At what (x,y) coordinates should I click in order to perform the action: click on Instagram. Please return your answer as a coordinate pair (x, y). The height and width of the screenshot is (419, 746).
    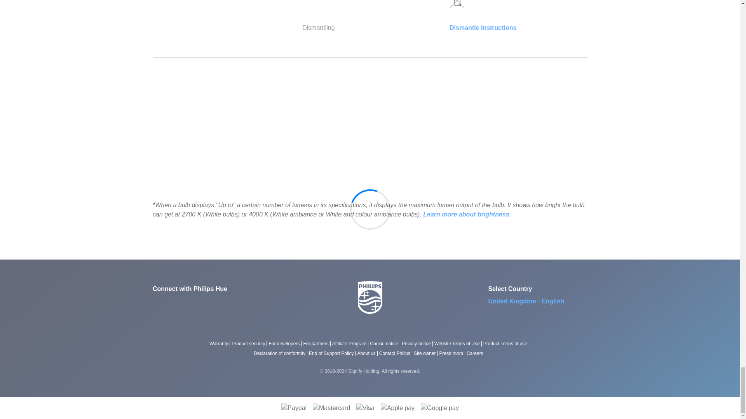
    Looking at the image, I should click on (214, 303).